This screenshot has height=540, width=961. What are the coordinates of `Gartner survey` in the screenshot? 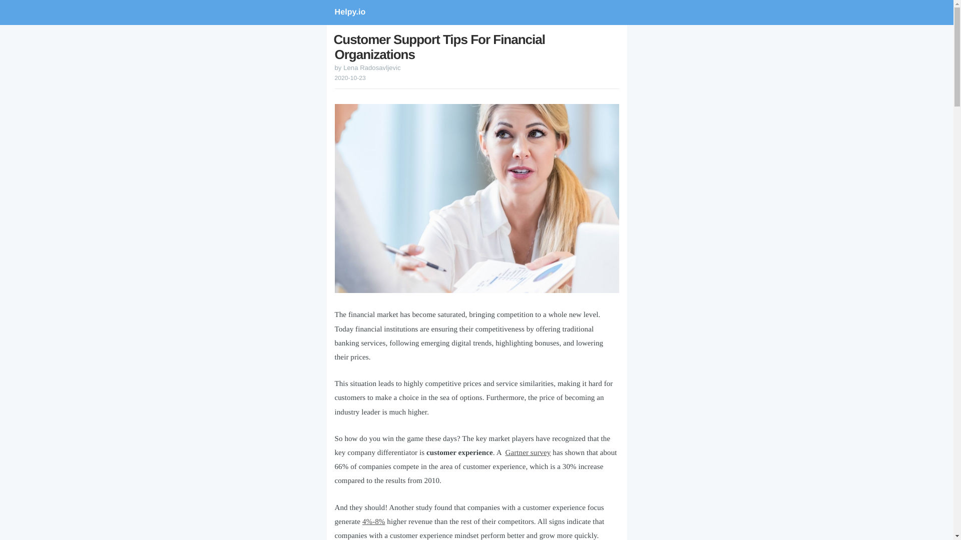 It's located at (528, 452).